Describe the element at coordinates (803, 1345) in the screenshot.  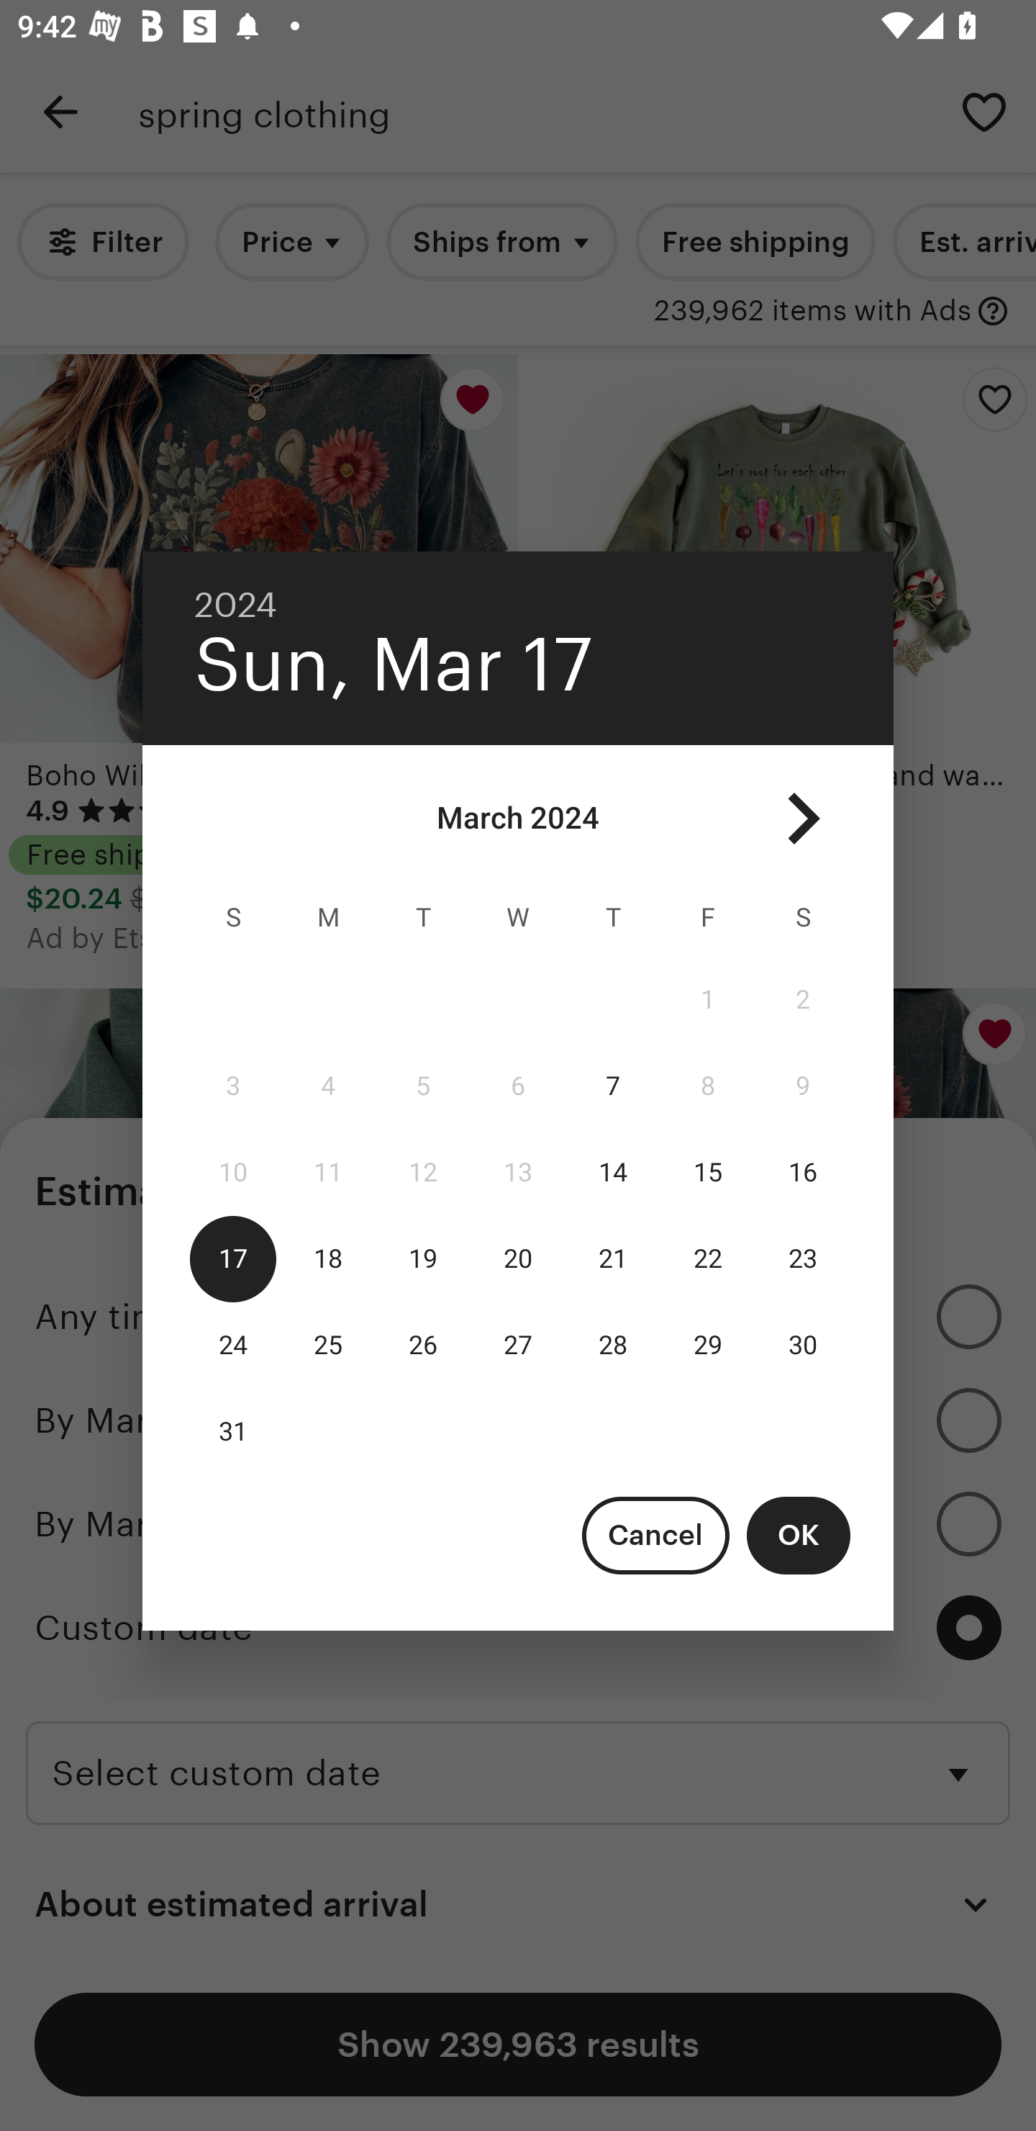
I see `30 30 March 2024` at that location.